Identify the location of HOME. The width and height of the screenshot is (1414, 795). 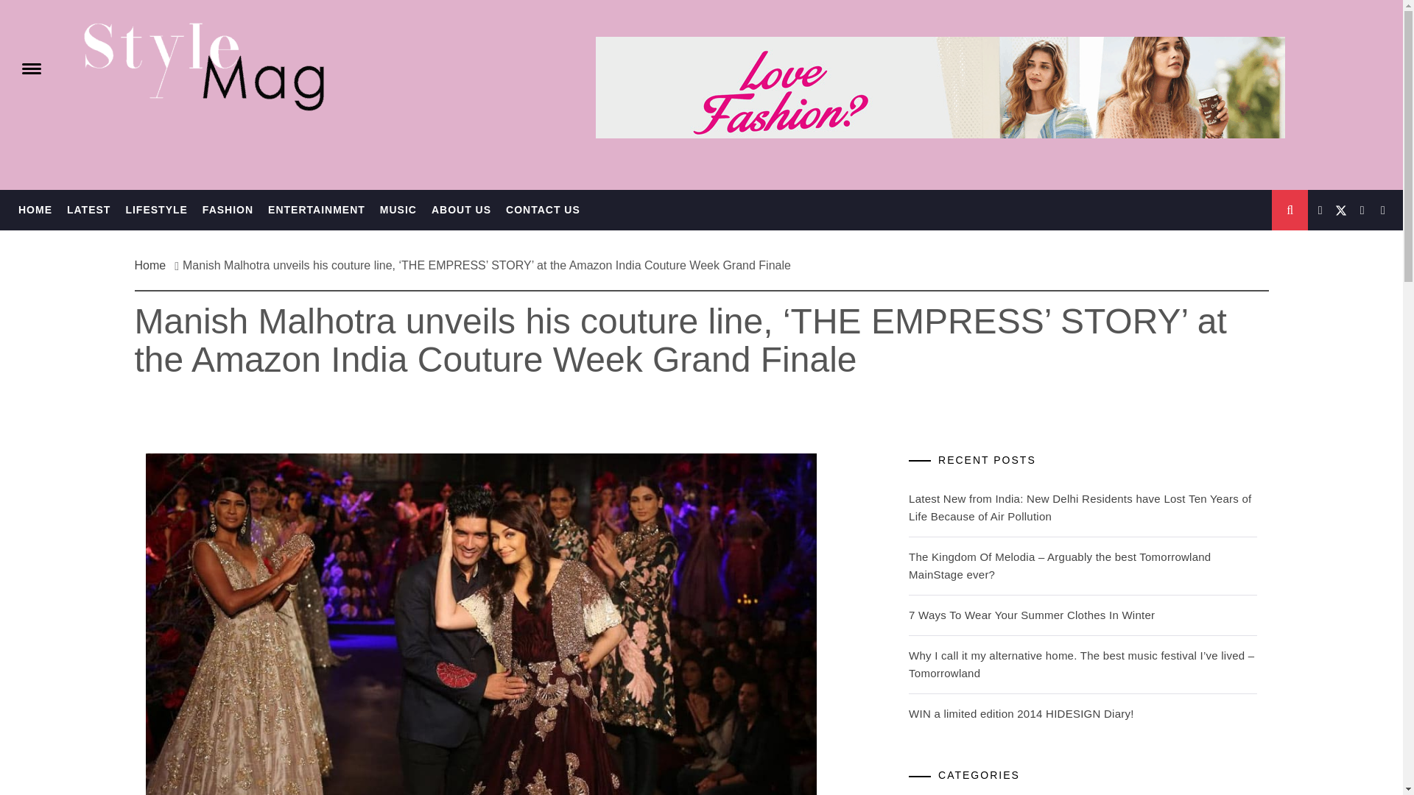
(35, 211).